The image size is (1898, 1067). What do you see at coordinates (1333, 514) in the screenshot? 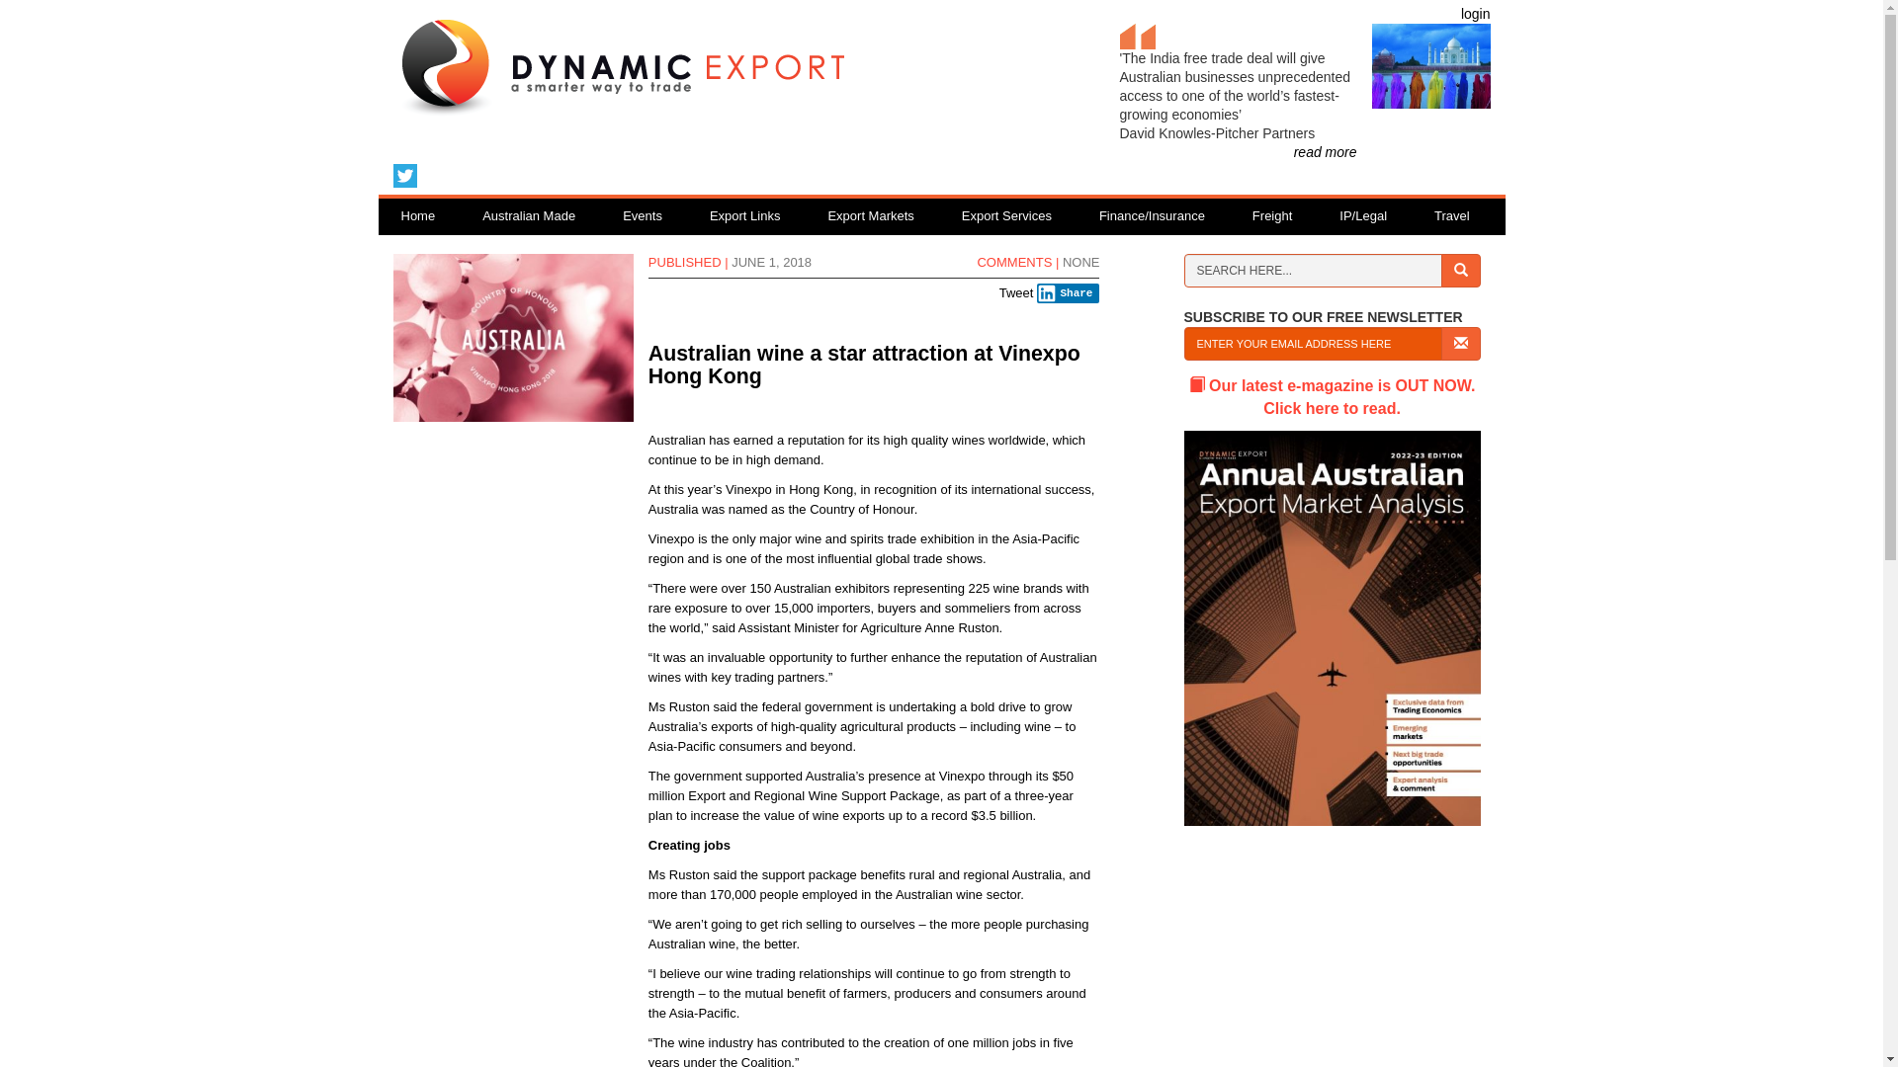
I see `Click here to read.` at bounding box center [1333, 514].